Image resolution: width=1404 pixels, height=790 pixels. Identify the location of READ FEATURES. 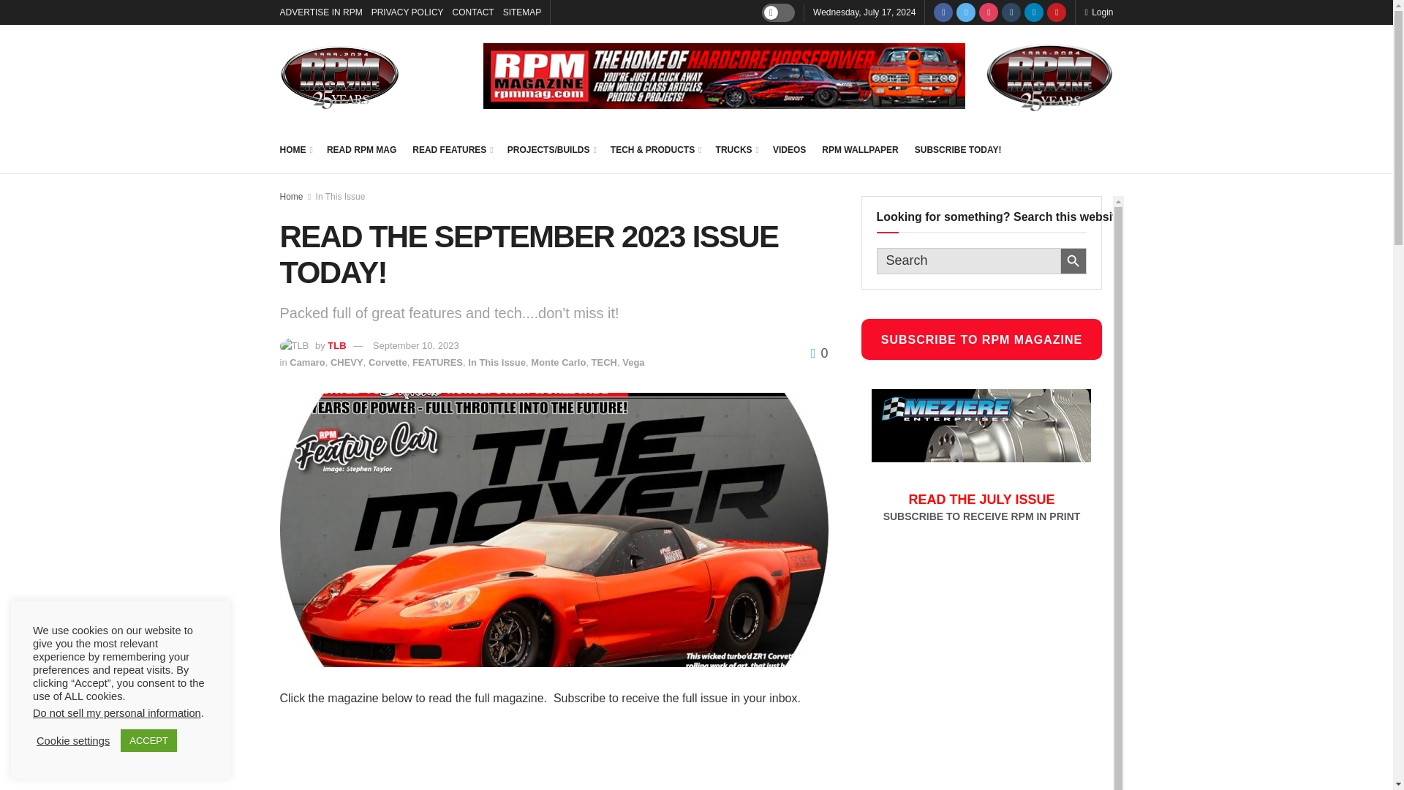
(452, 150).